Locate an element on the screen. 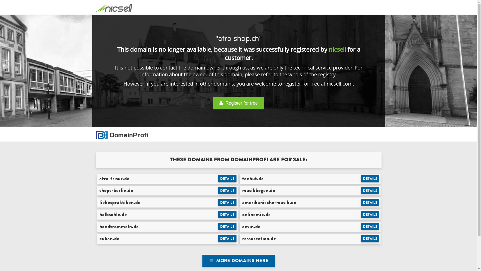 The image size is (481, 271). DETAILS is located at coordinates (227, 215).